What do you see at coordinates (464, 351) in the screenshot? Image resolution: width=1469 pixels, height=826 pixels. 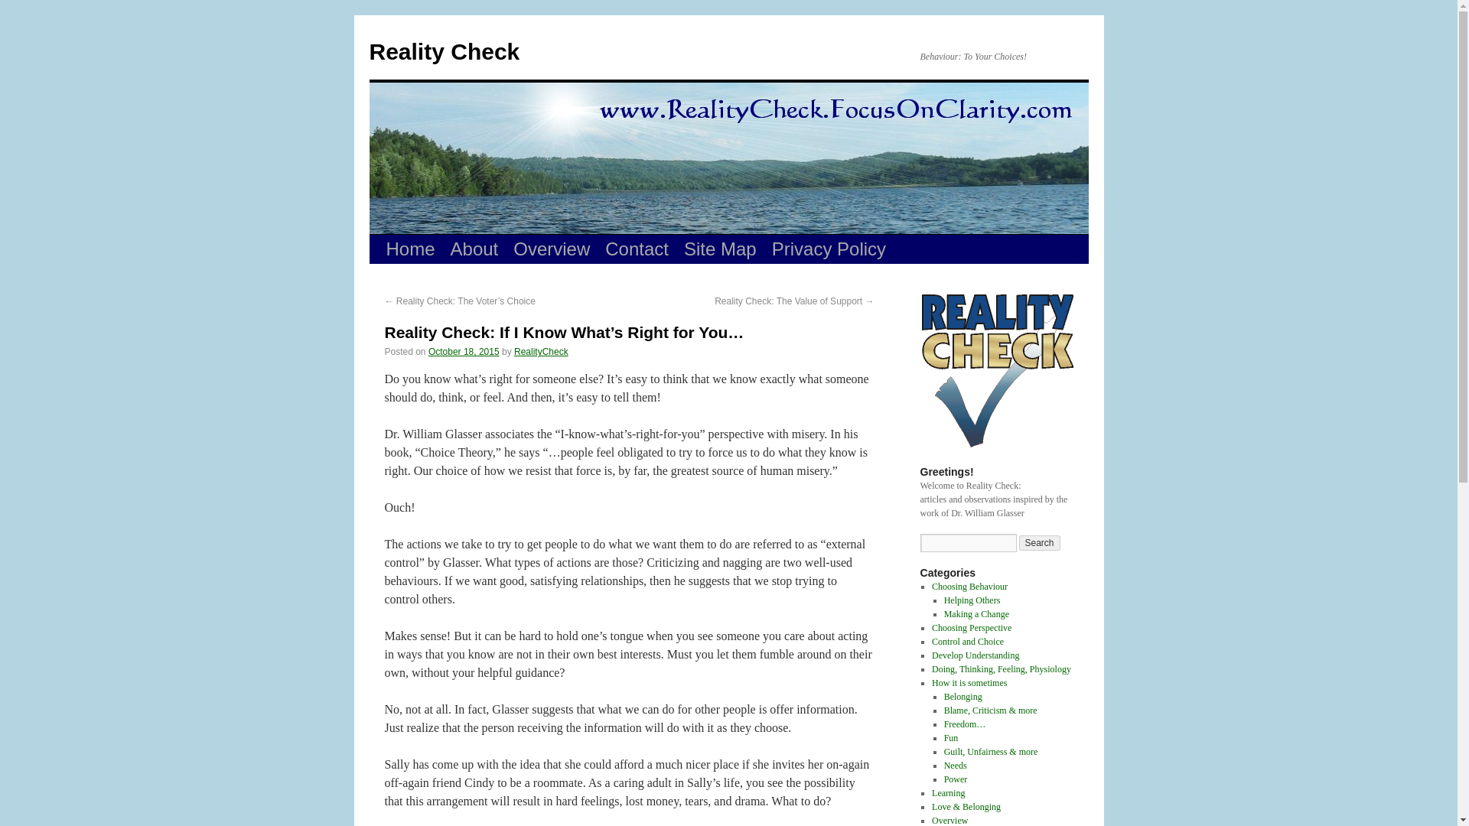 I see `12:52 pm` at bounding box center [464, 351].